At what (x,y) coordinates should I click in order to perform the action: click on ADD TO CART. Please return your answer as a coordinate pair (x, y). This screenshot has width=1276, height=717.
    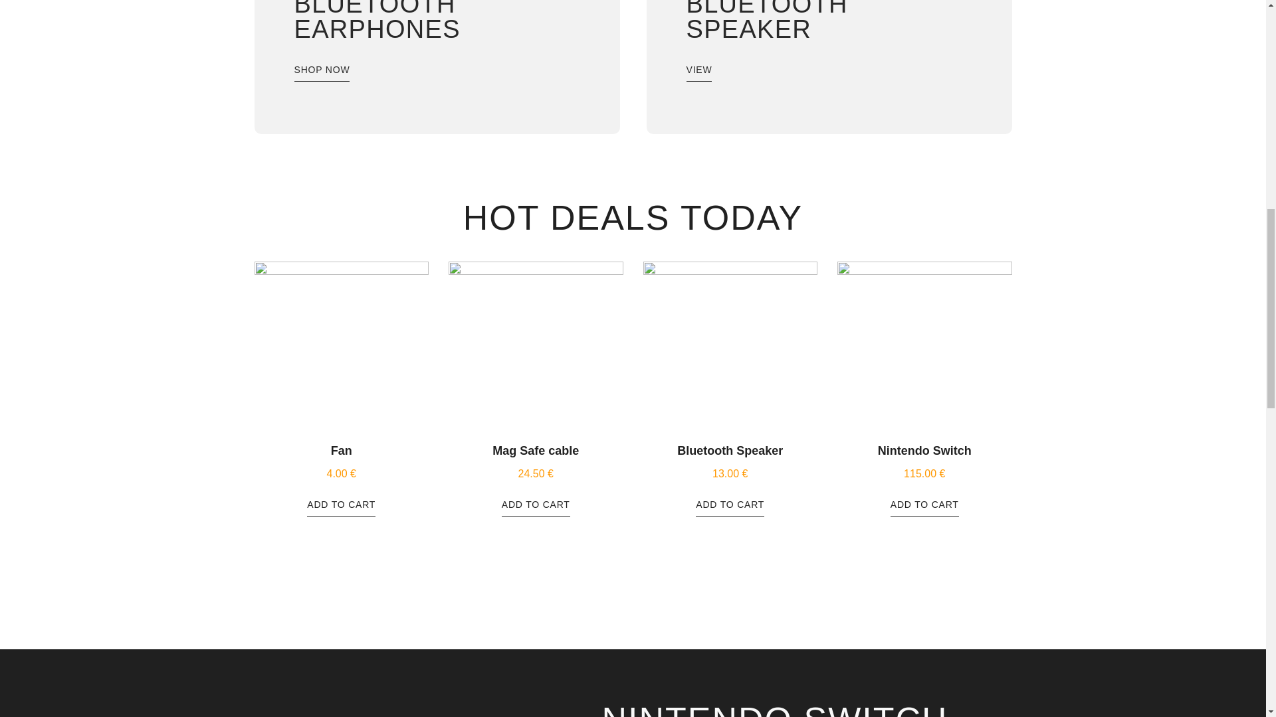
    Looking at the image, I should click on (730, 503).